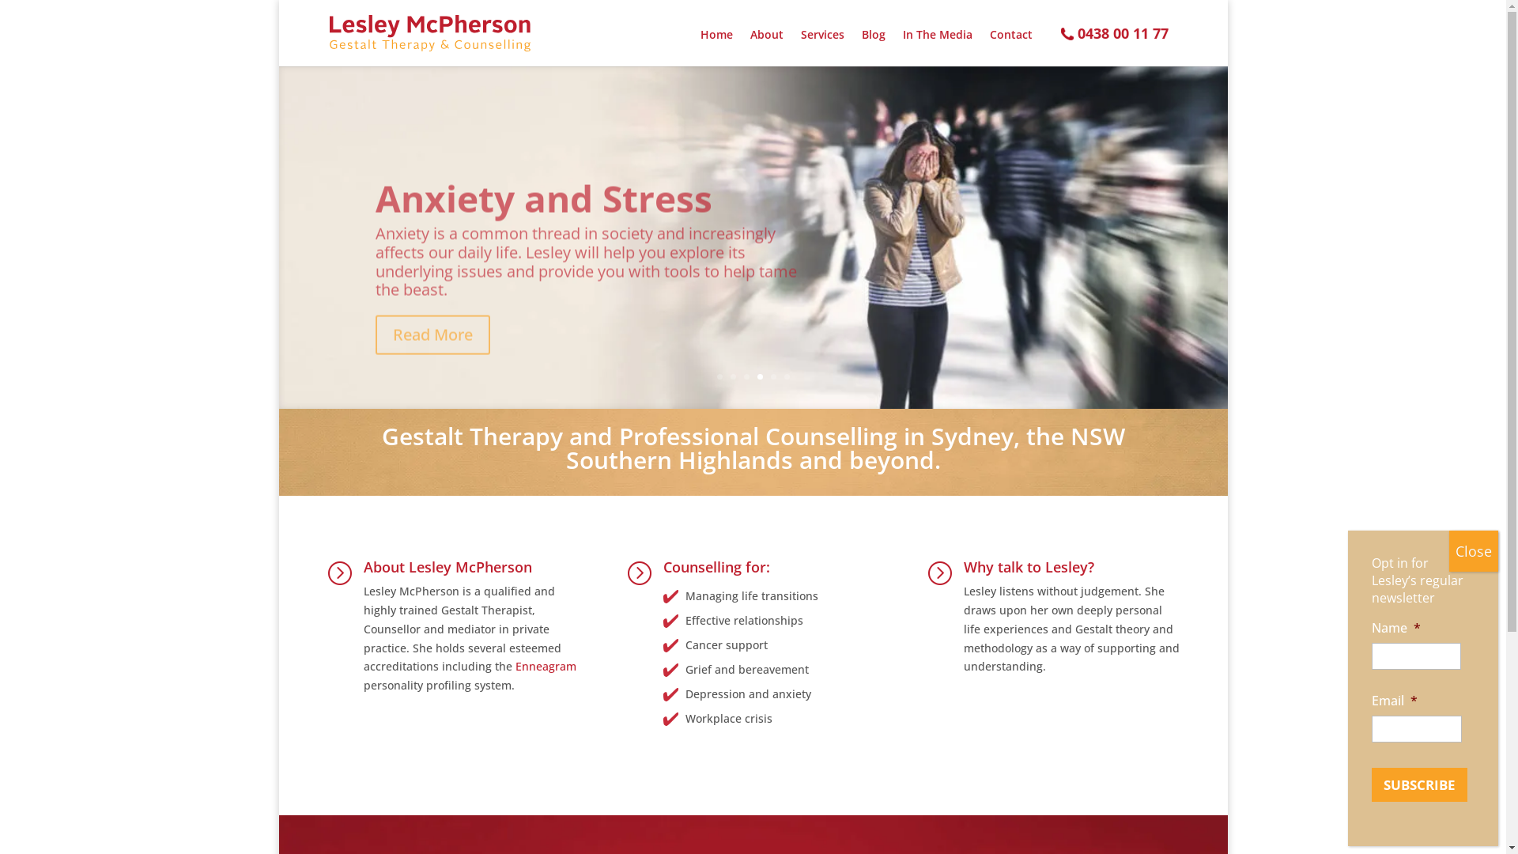 The image size is (1518, 854). What do you see at coordinates (874, 47) in the screenshot?
I see `Blog` at bounding box center [874, 47].